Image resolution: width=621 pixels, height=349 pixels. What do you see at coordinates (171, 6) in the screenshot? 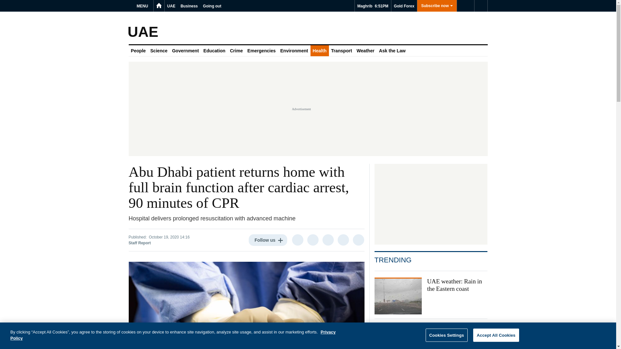
I see `UAE` at bounding box center [171, 6].